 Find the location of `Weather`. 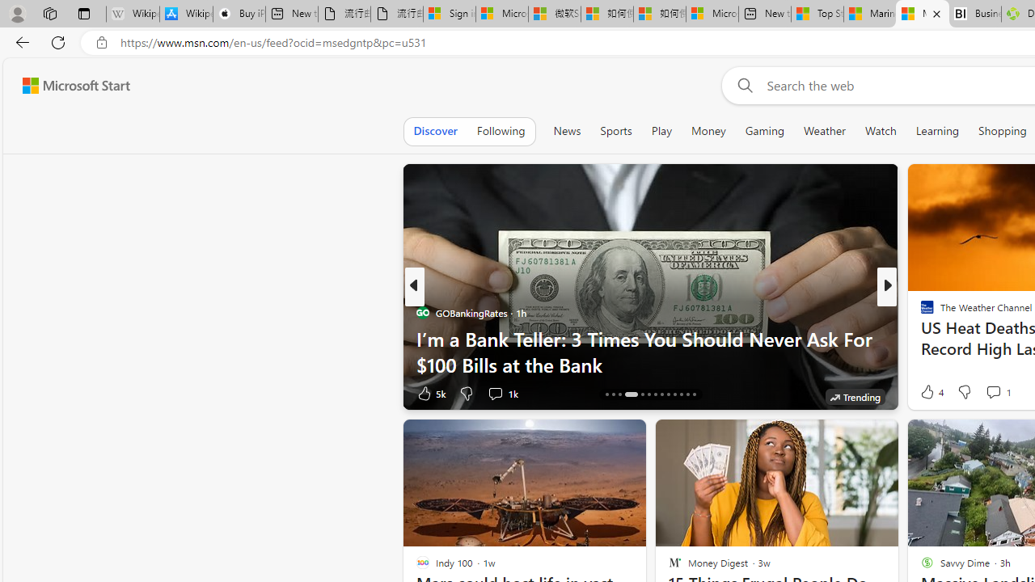

Weather is located at coordinates (825, 131).